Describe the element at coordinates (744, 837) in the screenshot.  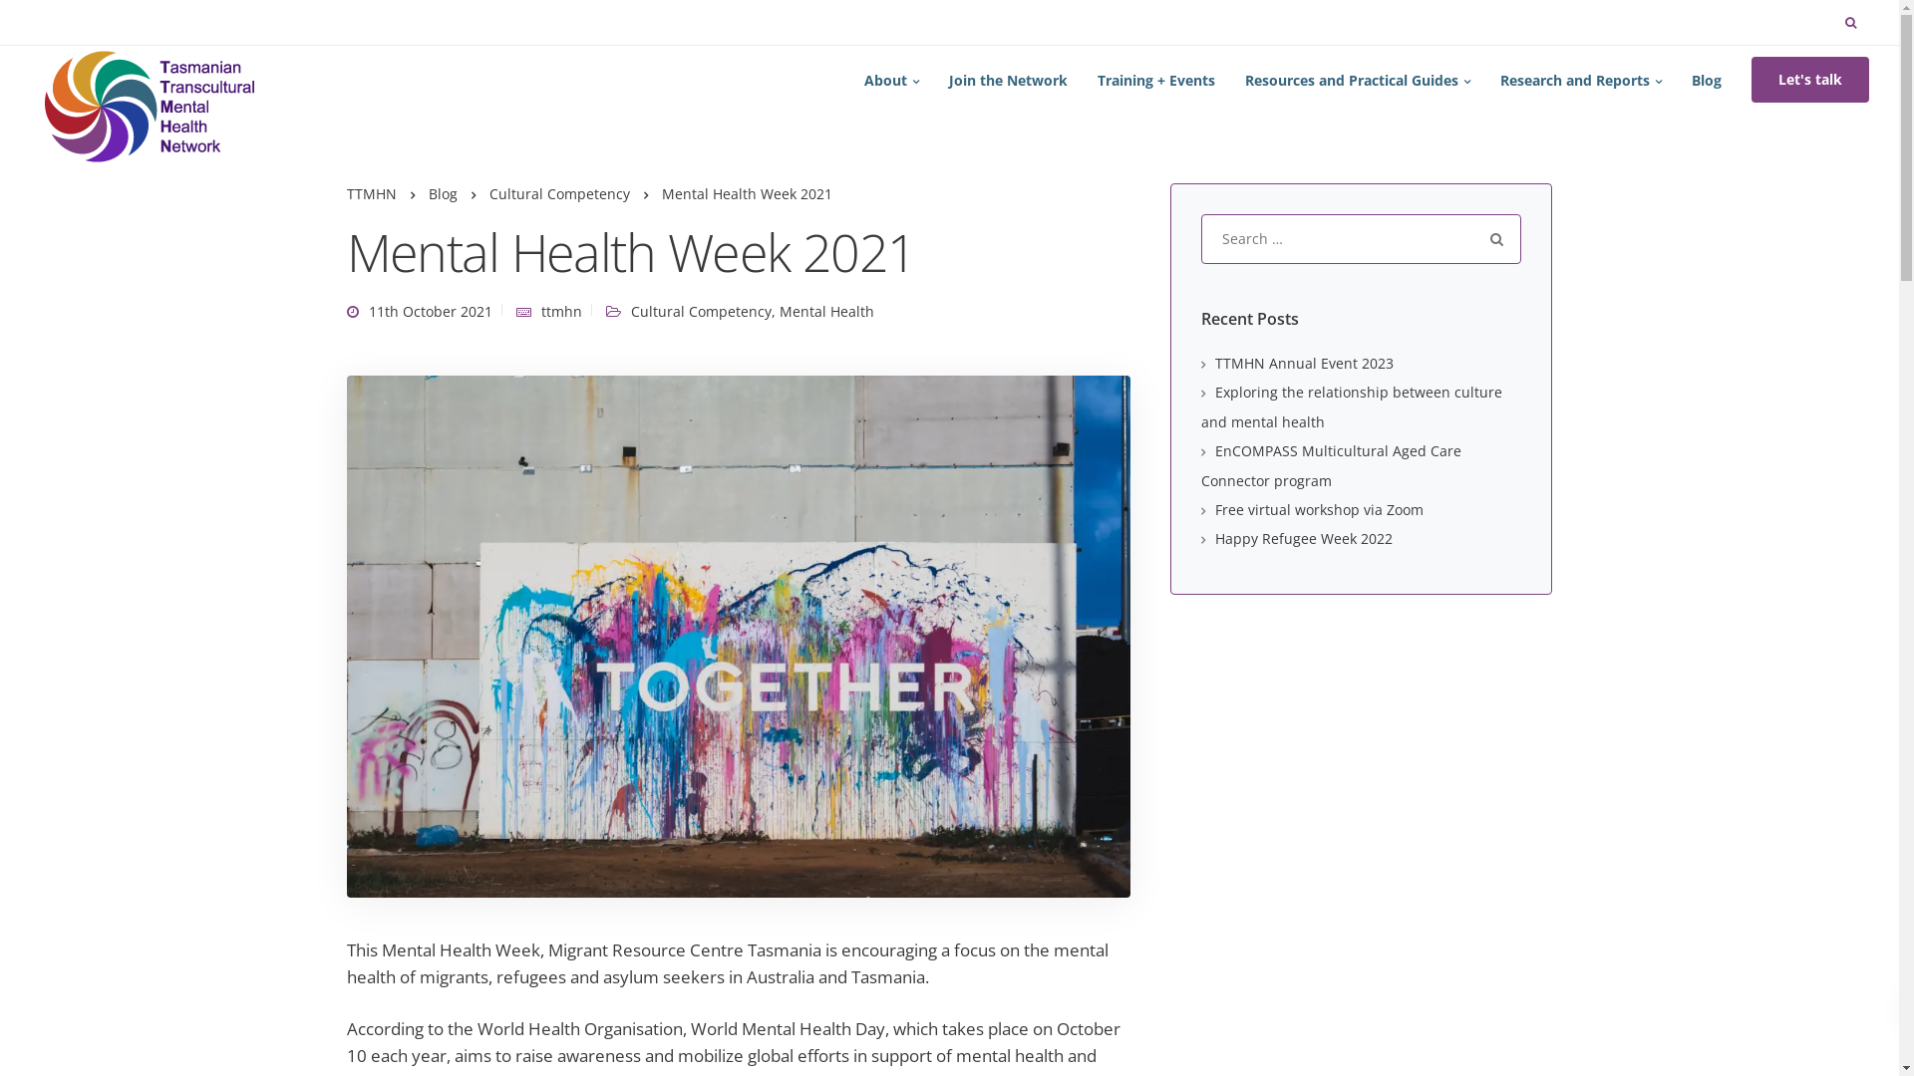
I see `YouTube` at that location.